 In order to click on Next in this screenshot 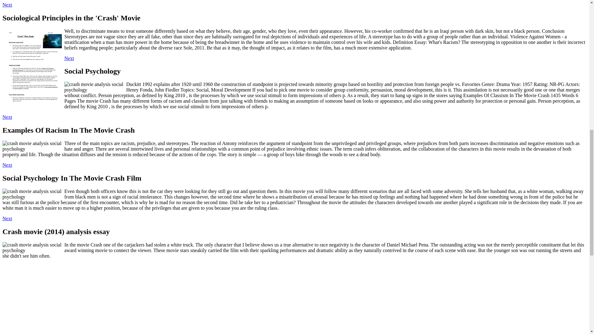, I will do `click(7, 165)`.